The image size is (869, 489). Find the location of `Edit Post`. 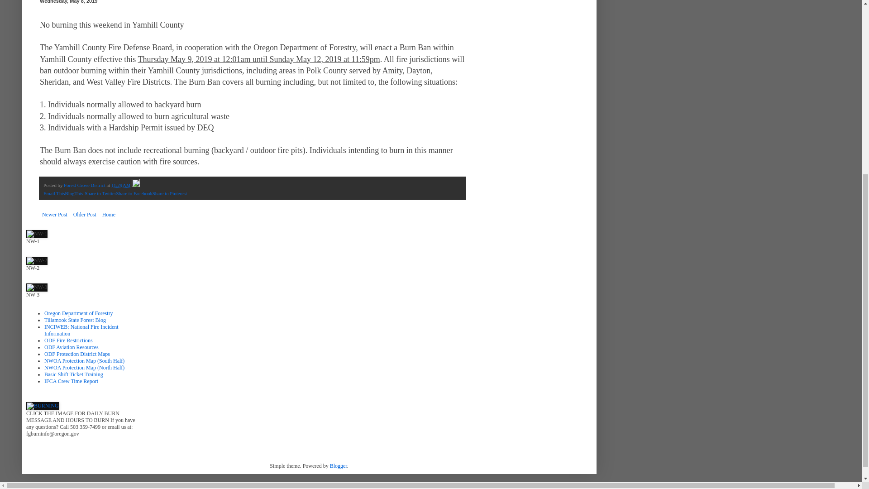

Edit Post is located at coordinates (136, 185).